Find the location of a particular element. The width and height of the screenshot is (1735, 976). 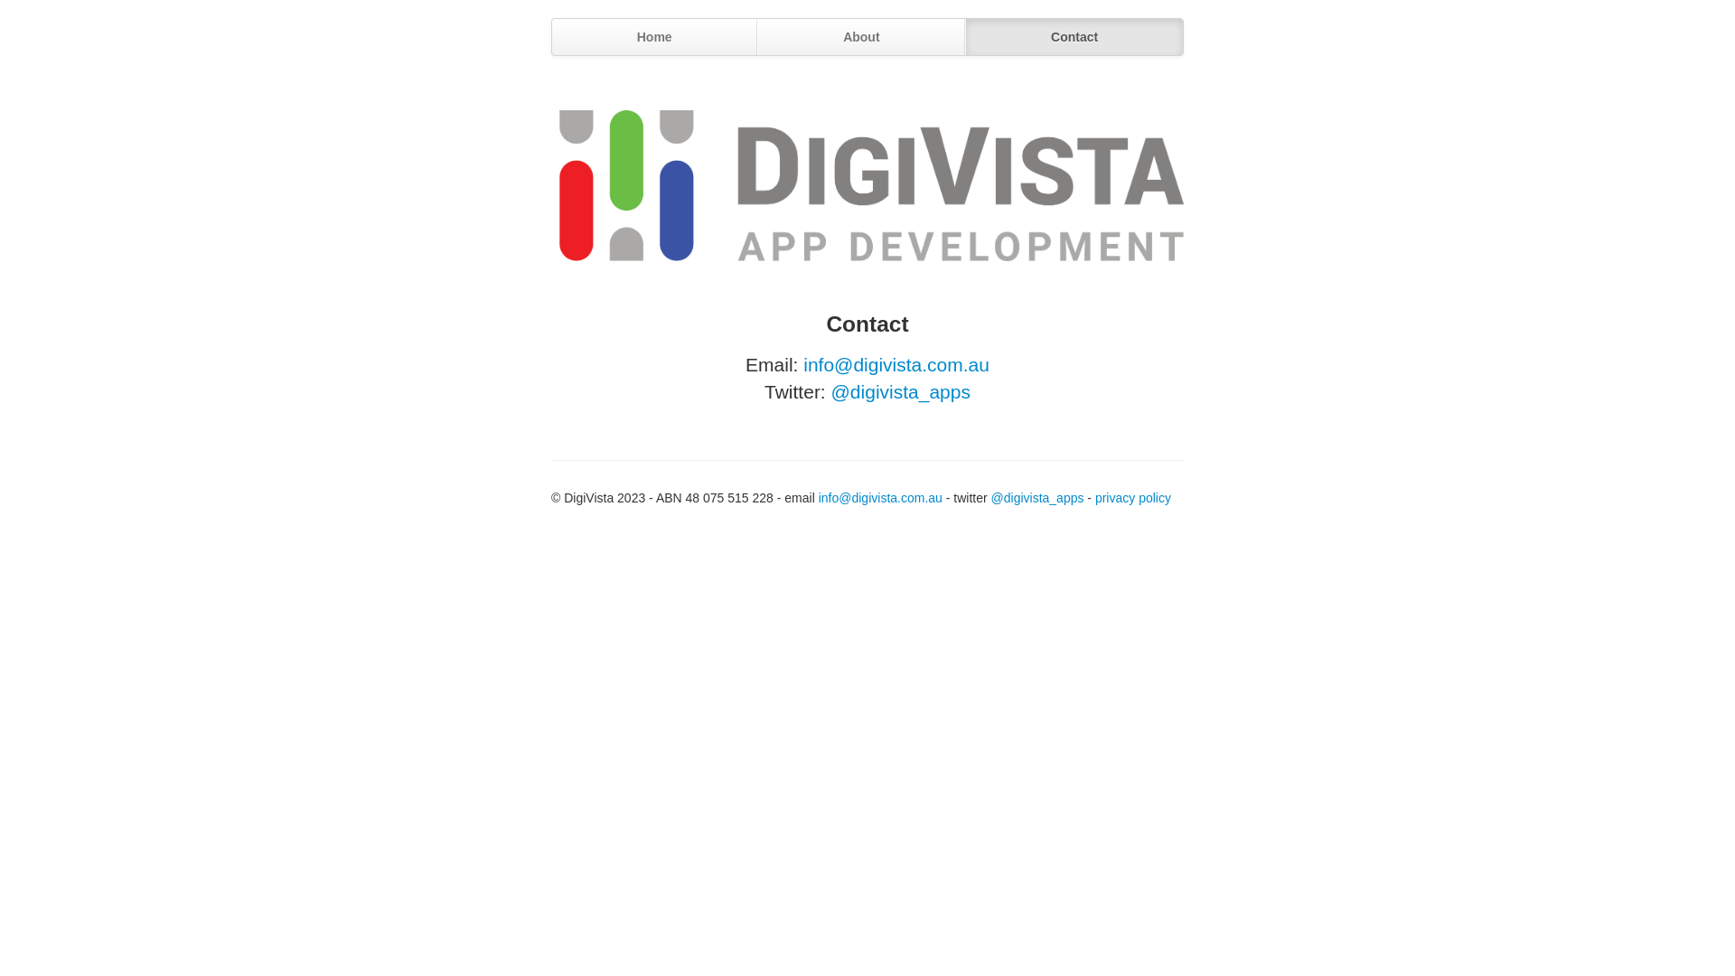

About is located at coordinates (861, 37).